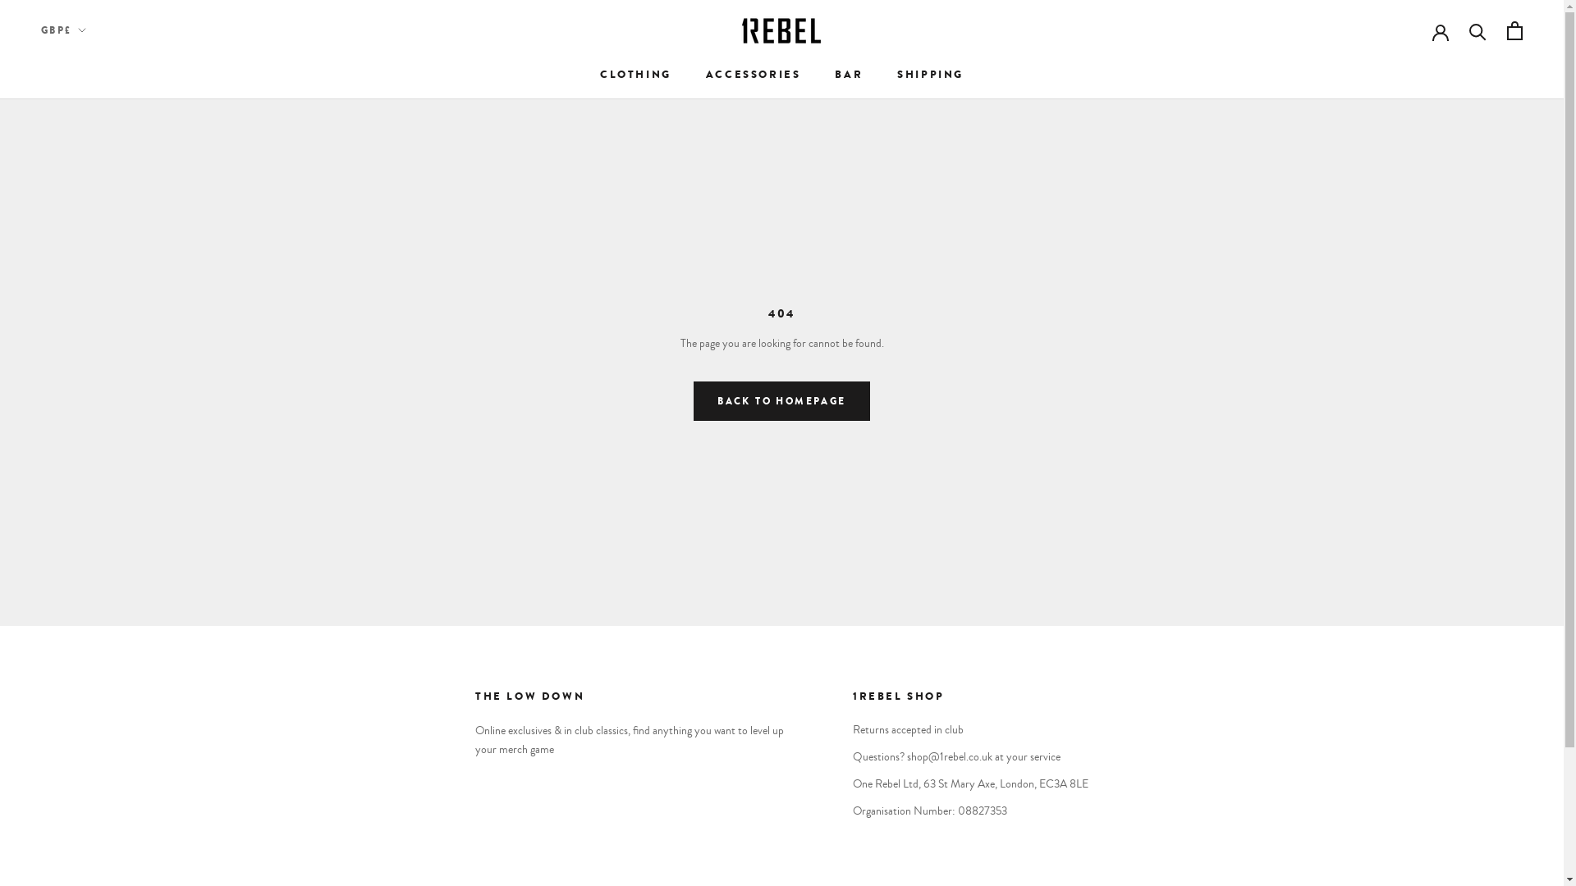  Describe the element at coordinates (98, 581) in the screenshot. I see `CNY` at that location.